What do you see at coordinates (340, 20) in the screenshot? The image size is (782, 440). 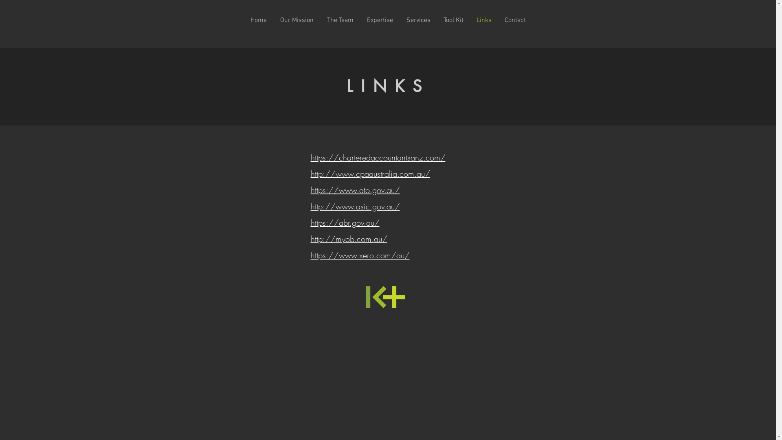 I see `The Team` at bounding box center [340, 20].